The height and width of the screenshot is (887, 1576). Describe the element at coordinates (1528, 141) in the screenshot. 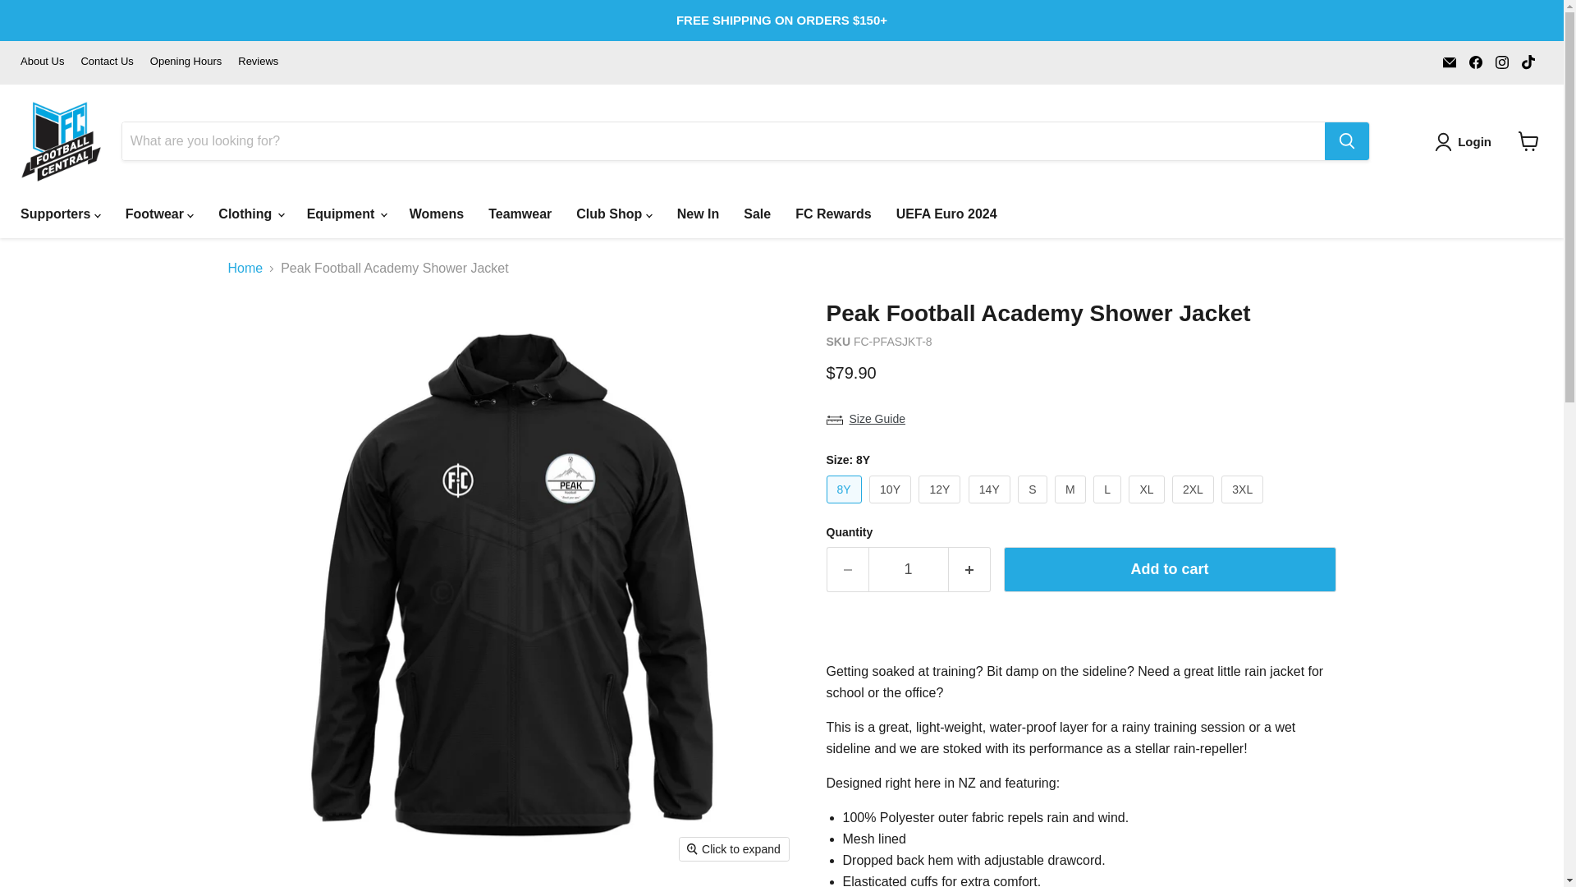

I see `View cart` at that location.